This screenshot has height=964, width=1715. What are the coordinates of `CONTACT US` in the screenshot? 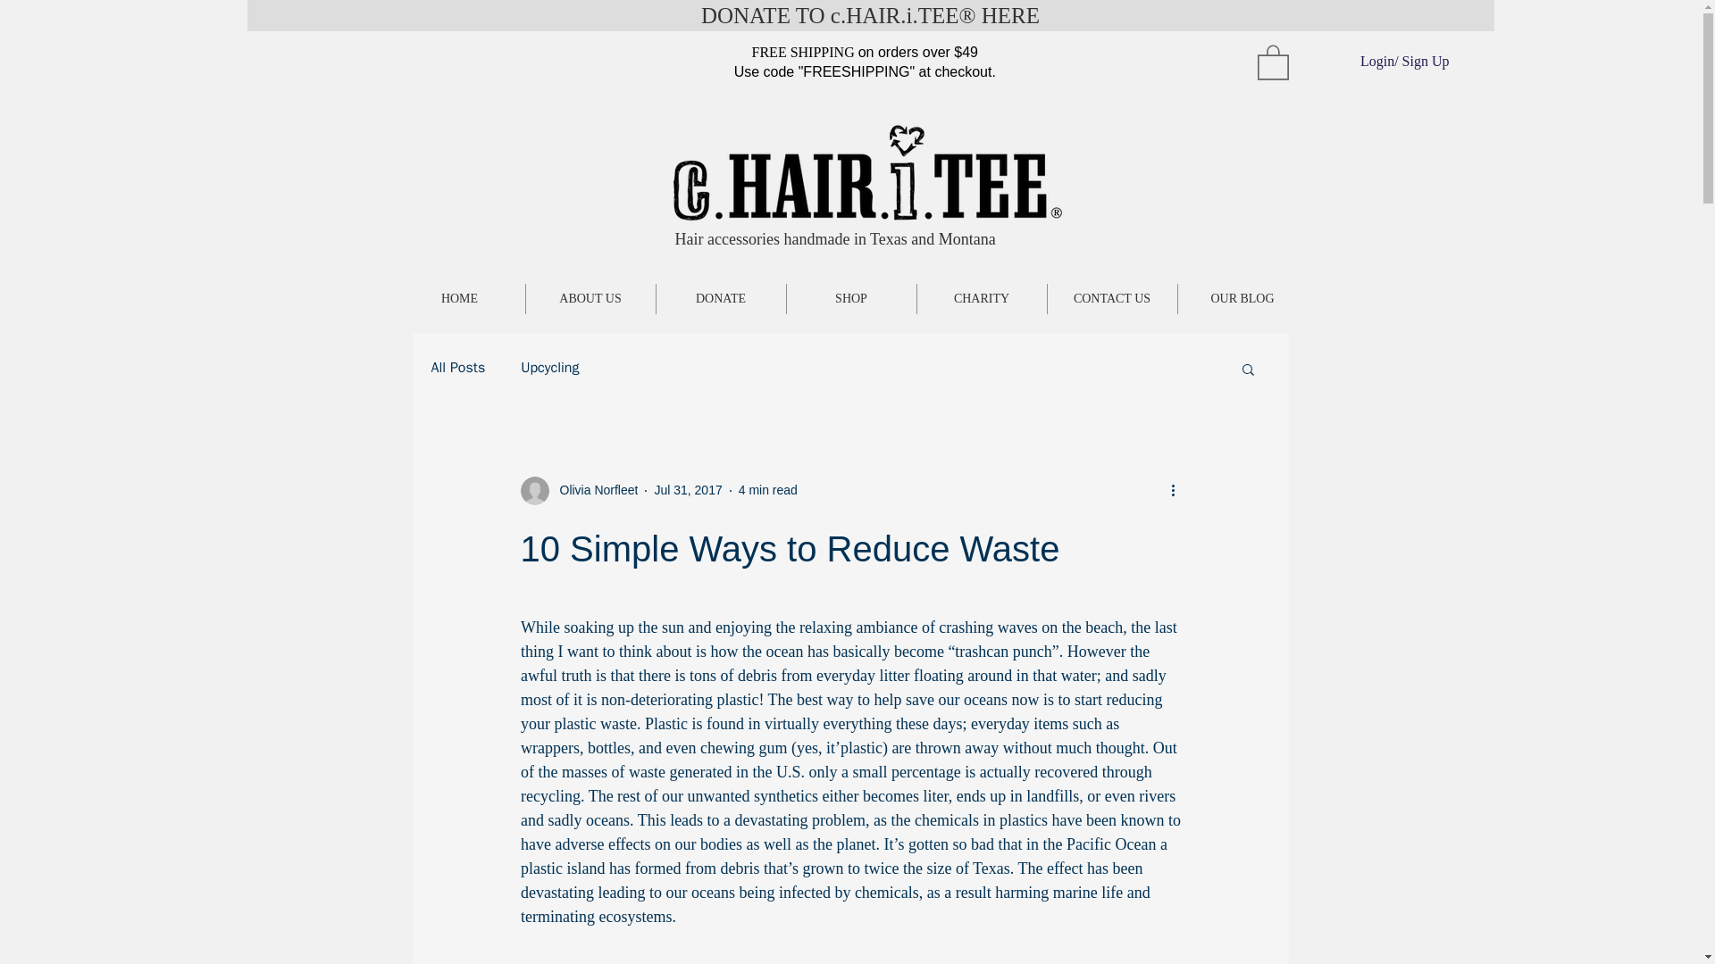 It's located at (1111, 298).